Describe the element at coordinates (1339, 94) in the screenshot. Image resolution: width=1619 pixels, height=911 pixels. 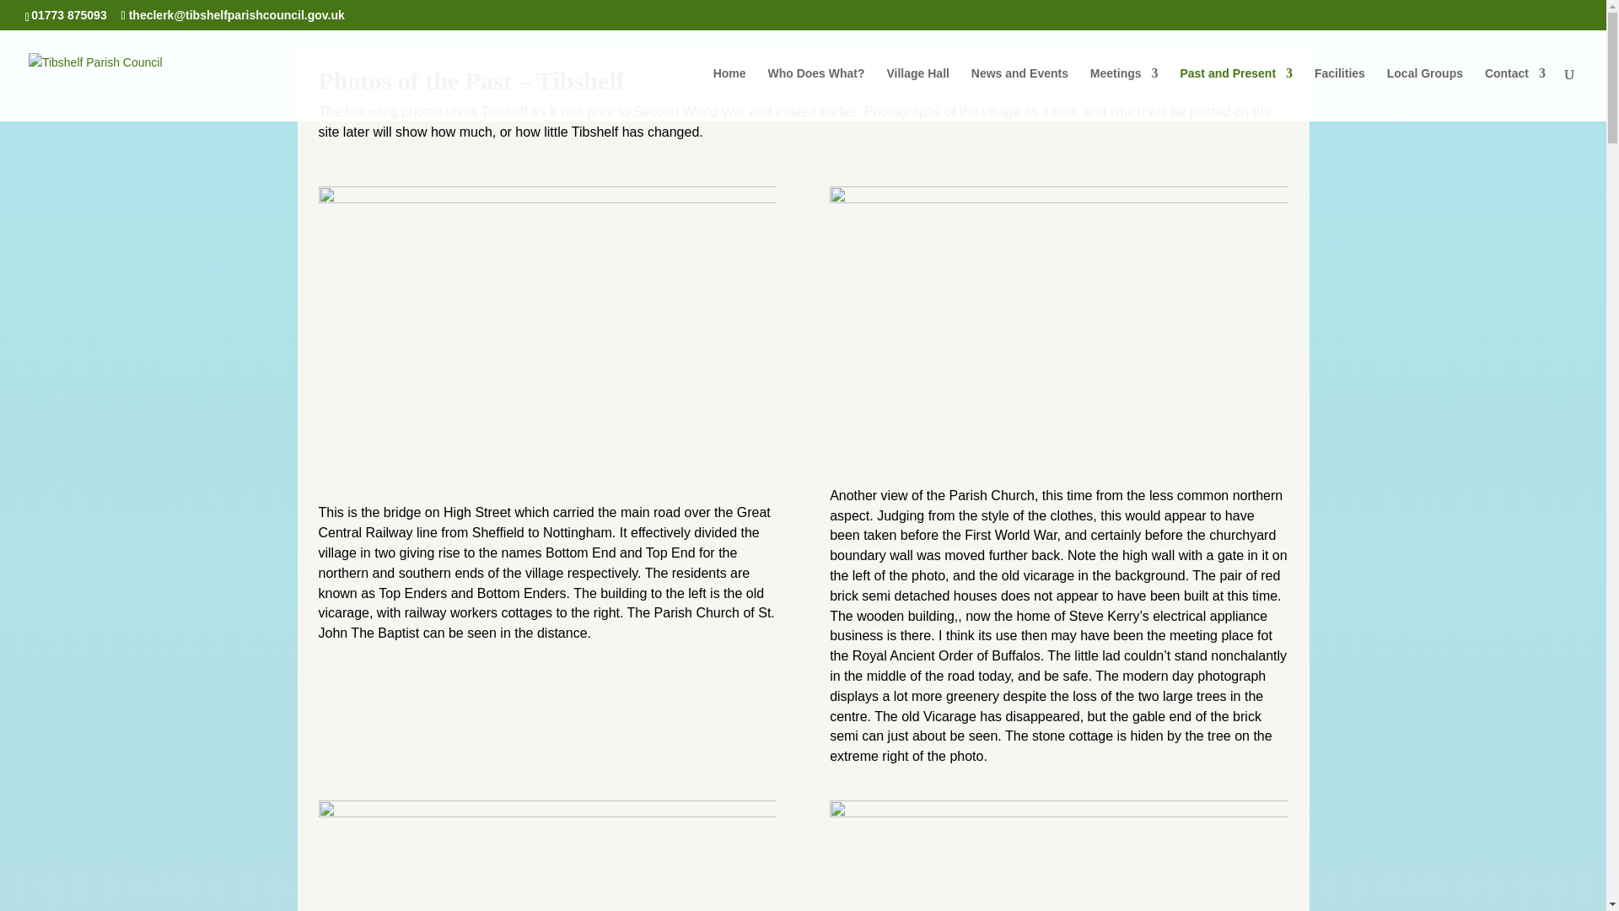
I see `Facilities` at that location.